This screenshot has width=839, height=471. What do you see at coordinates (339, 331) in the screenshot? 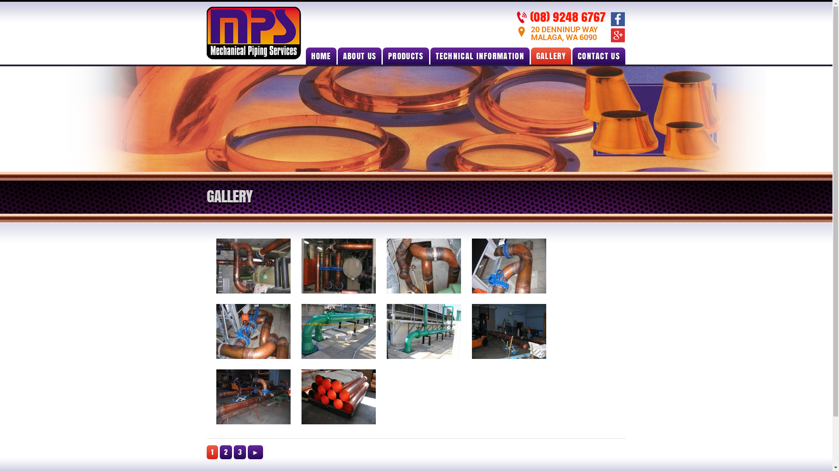
I see `img_0091` at bounding box center [339, 331].